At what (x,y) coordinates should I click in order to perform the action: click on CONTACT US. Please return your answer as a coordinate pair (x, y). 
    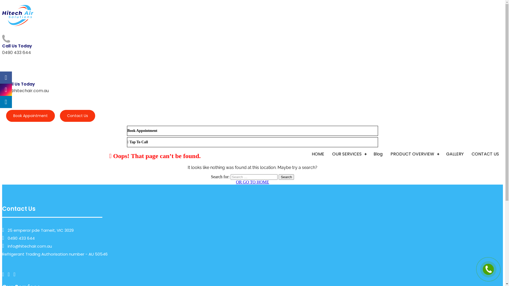
    Looking at the image, I should click on (485, 154).